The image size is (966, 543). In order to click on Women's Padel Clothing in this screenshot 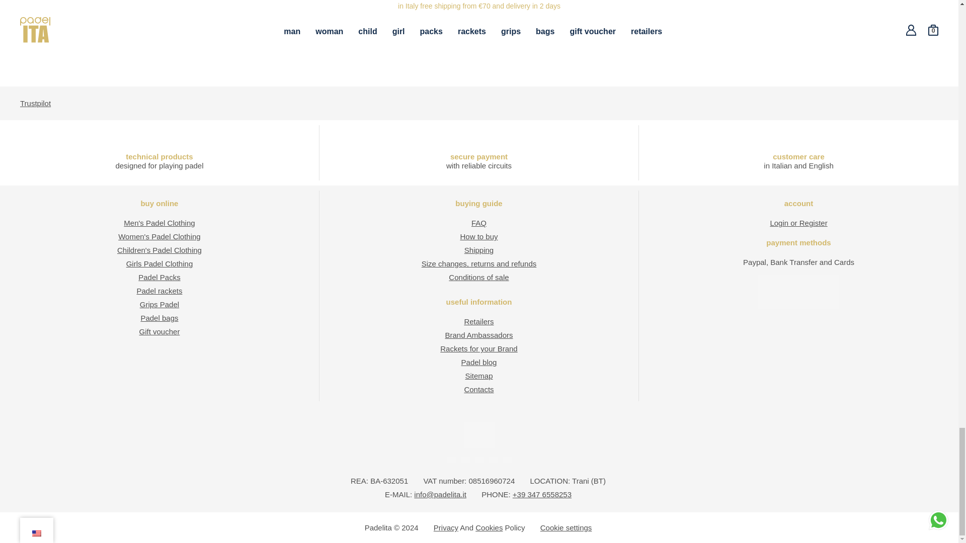, I will do `click(159, 236)`.